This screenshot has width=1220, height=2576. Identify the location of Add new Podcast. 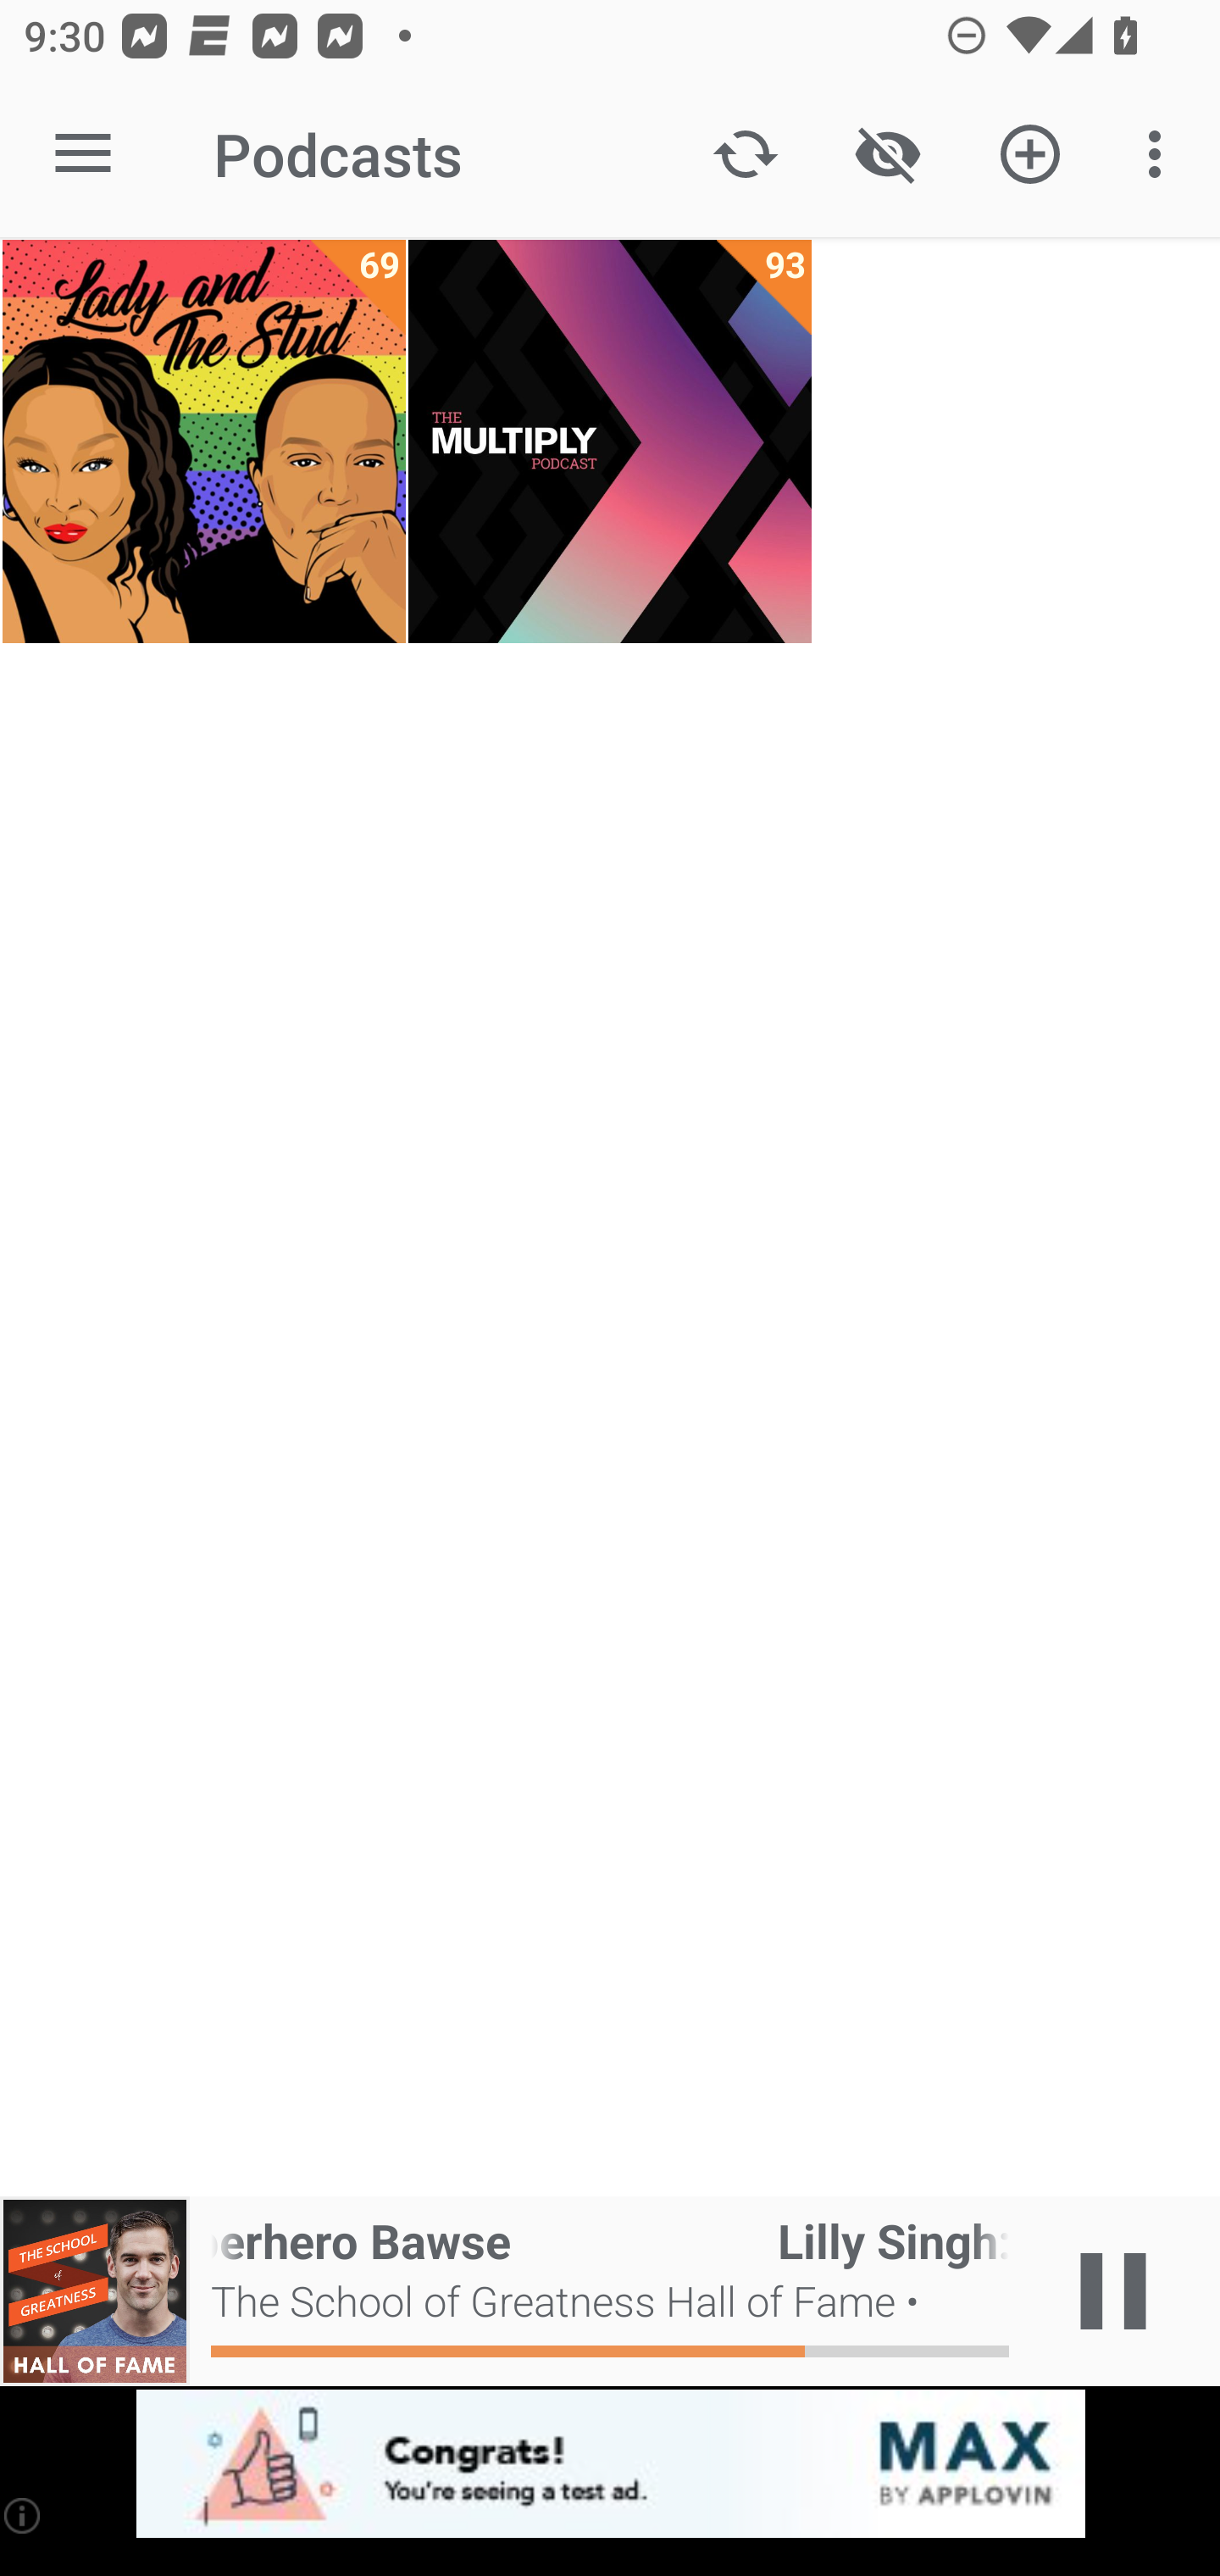
(1030, 154).